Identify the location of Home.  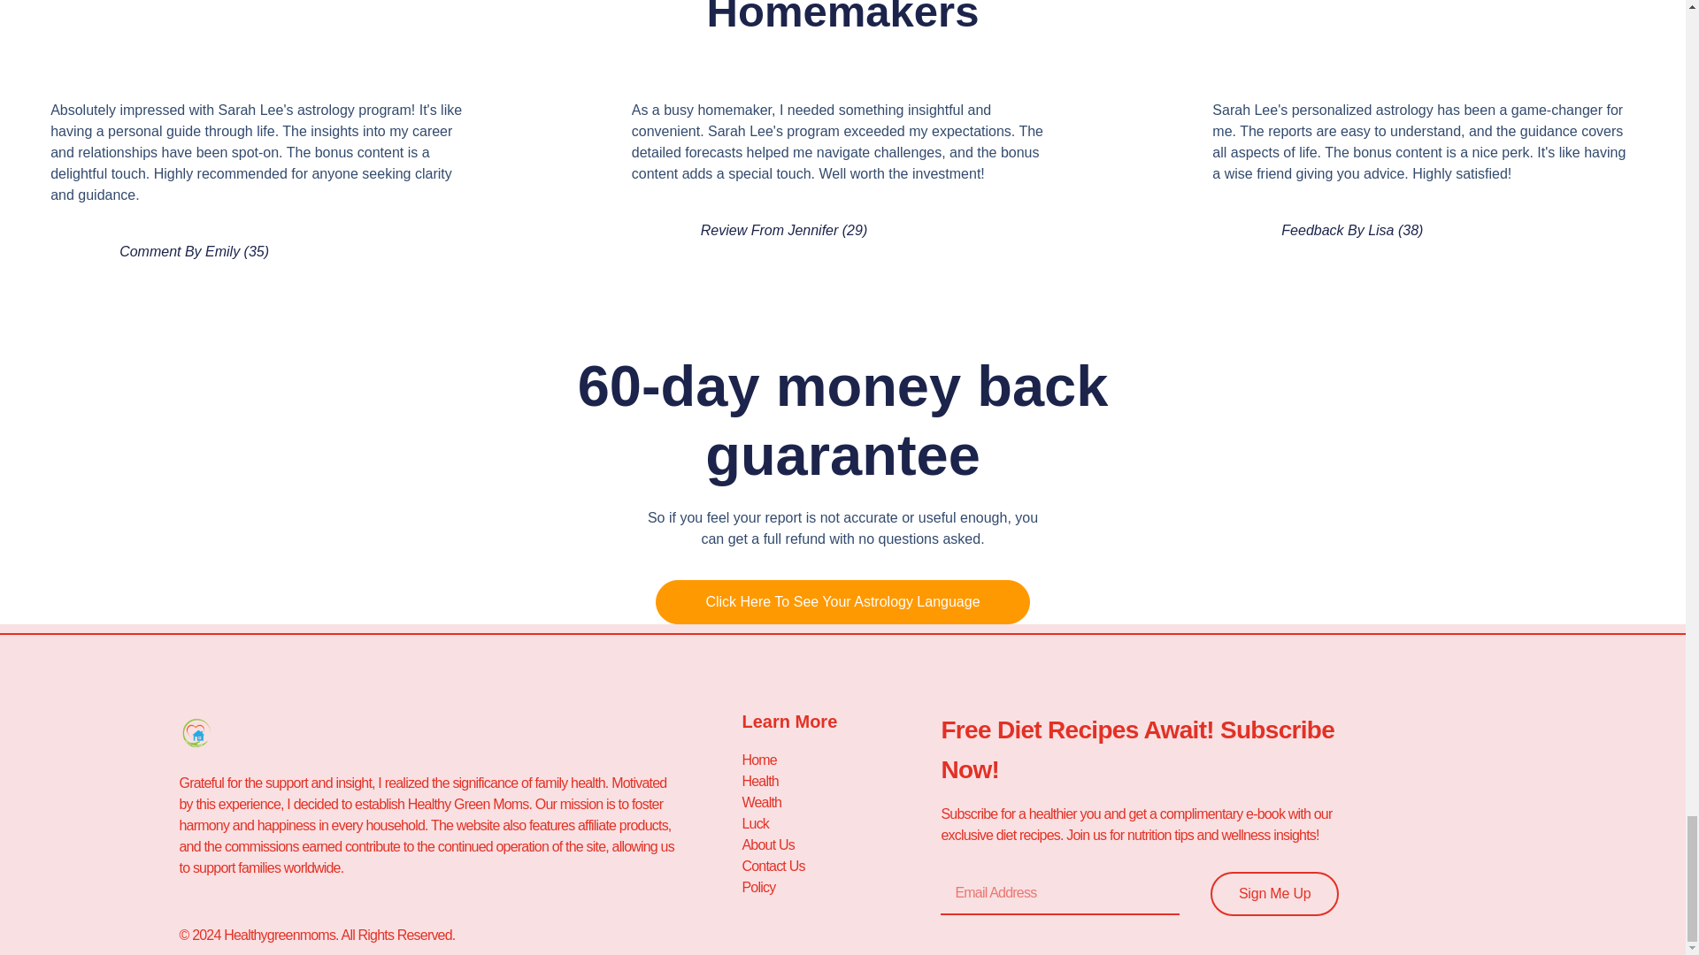
(841, 760).